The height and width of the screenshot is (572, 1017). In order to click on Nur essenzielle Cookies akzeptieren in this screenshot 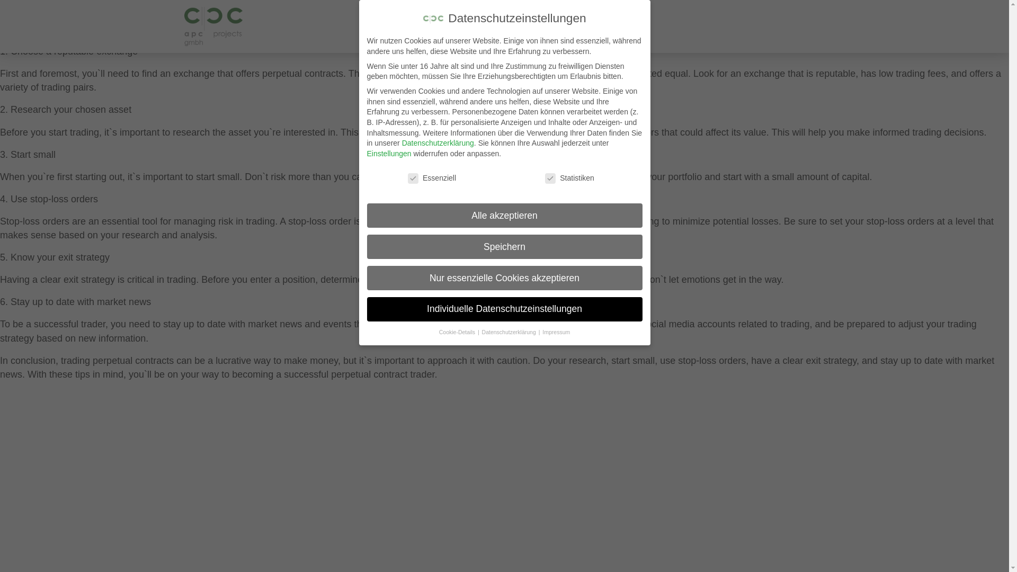, I will do `click(504, 168)`.